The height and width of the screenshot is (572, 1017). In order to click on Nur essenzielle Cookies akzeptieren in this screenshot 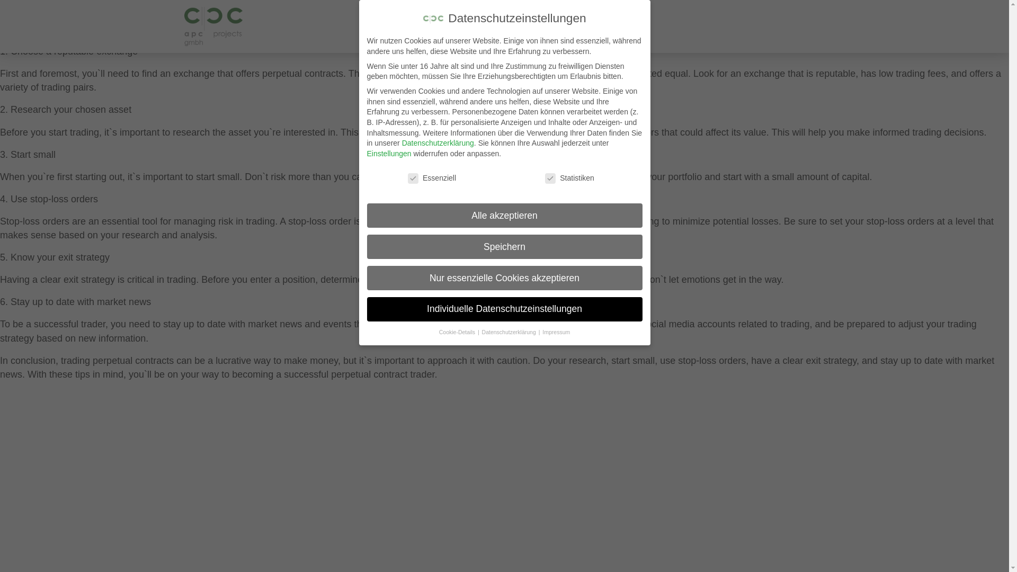, I will do `click(504, 168)`.